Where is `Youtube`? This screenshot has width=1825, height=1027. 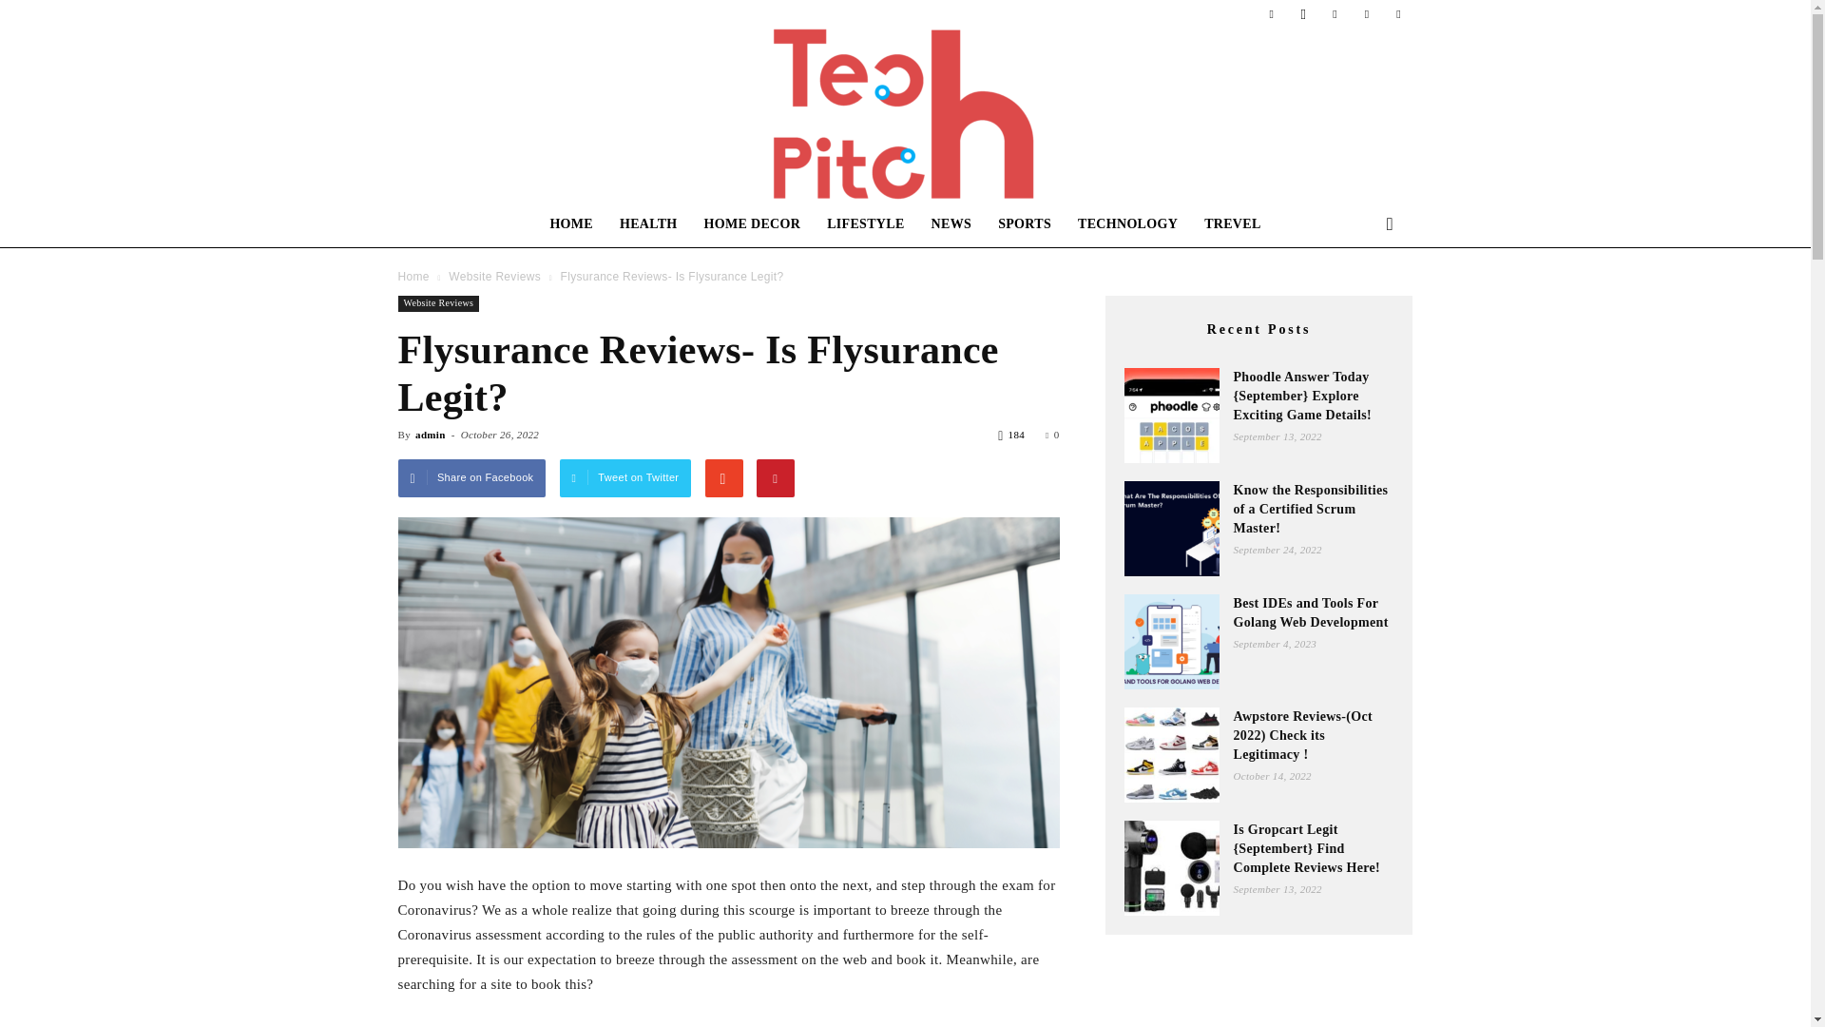
Youtube is located at coordinates (1397, 13).